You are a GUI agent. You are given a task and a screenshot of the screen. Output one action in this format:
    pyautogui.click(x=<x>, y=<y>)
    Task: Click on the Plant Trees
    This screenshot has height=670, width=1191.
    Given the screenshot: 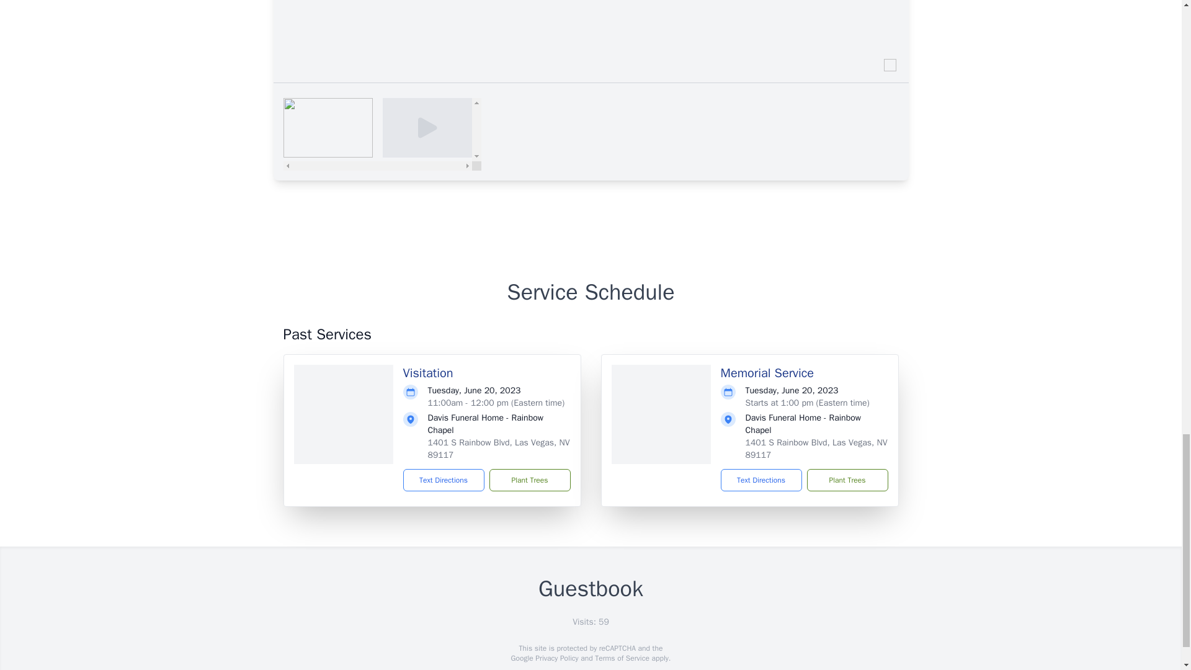 What is the action you would take?
    pyautogui.click(x=846, y=480)
    